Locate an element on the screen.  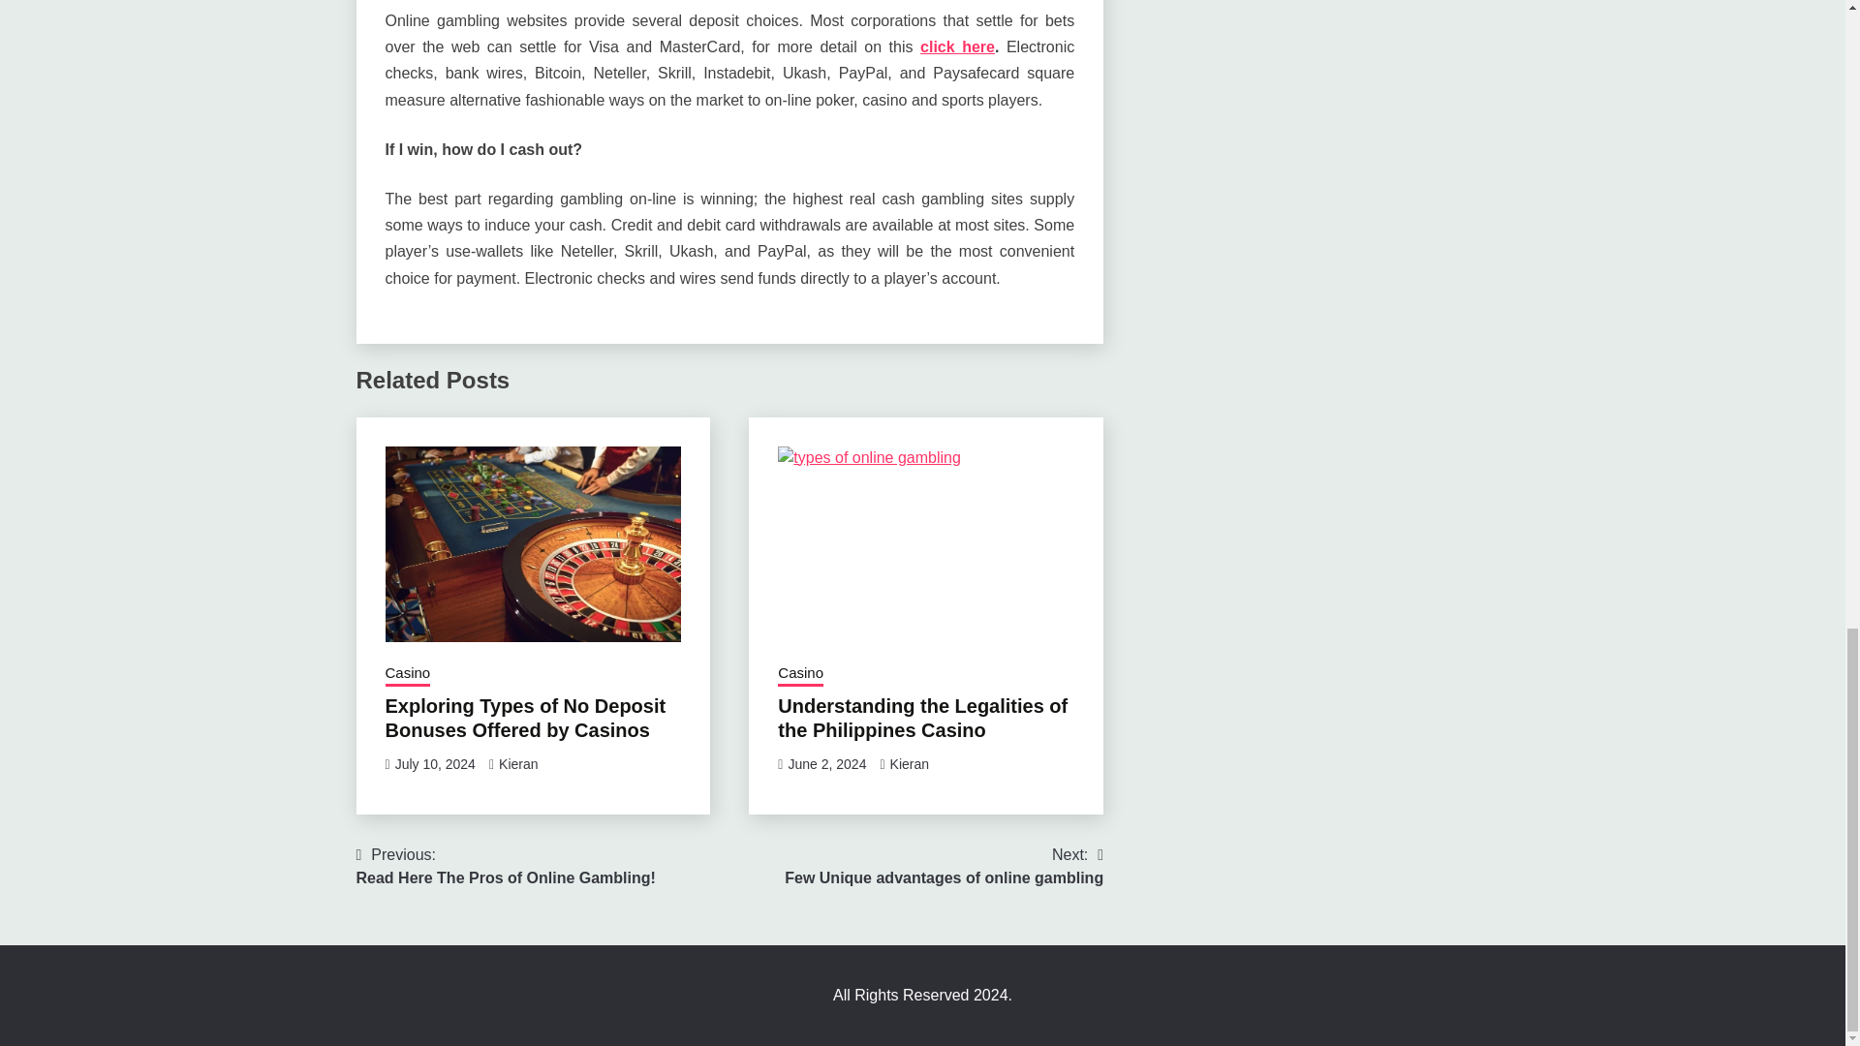
June 2, 2024 is located at coordinates (909, 763).